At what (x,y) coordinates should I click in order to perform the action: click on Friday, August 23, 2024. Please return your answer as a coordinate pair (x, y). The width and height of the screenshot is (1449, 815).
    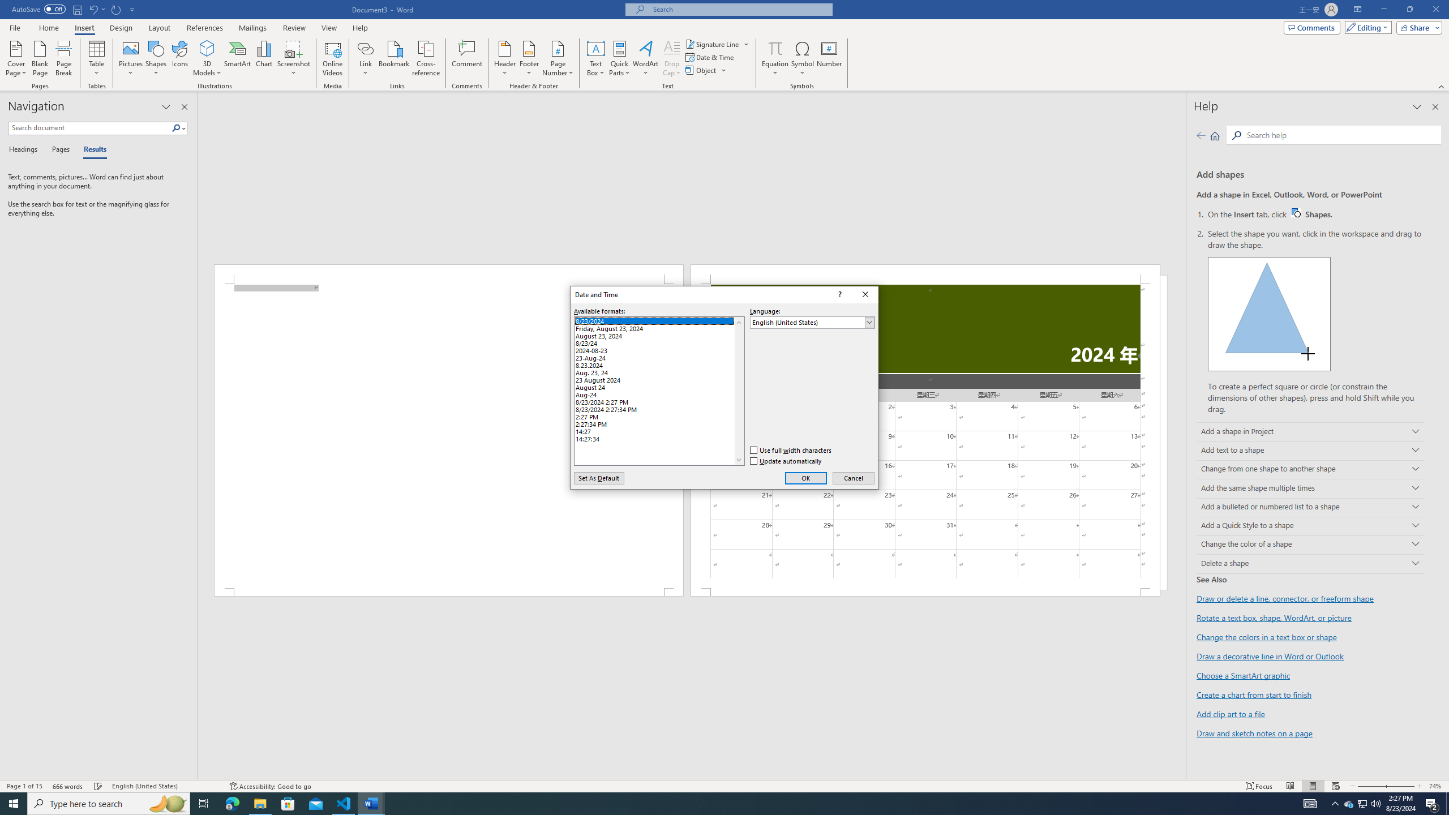
    Looking at the image, I should click on (659, 327).